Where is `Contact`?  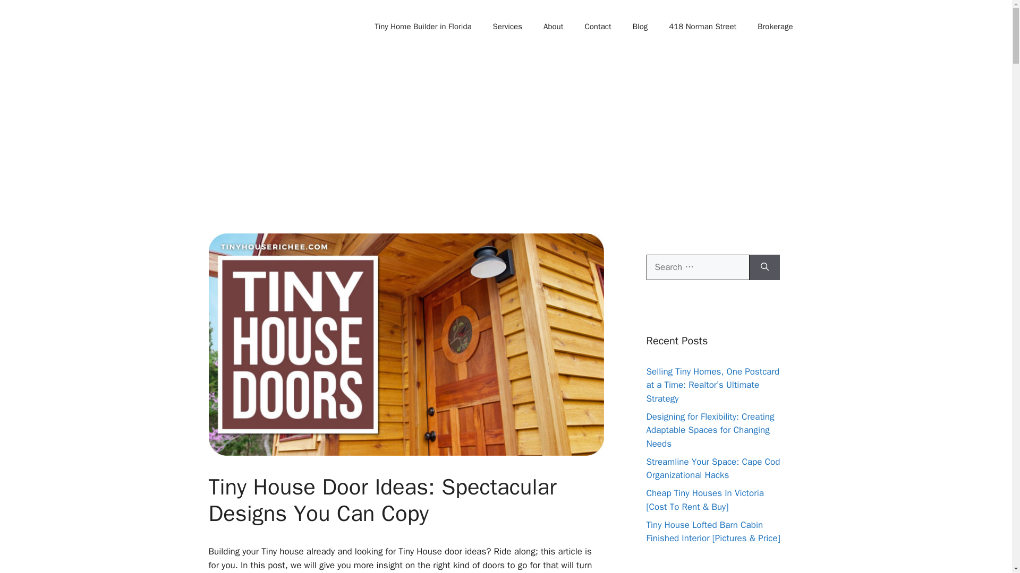 Contact is located at coordinates (597, 27).